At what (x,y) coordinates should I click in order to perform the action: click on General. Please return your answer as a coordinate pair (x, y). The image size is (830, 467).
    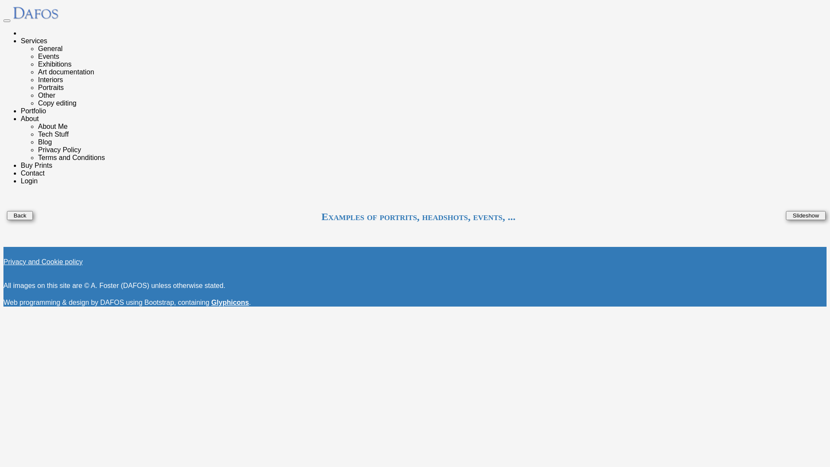
    Looking at the image, I should click on (50, 48).